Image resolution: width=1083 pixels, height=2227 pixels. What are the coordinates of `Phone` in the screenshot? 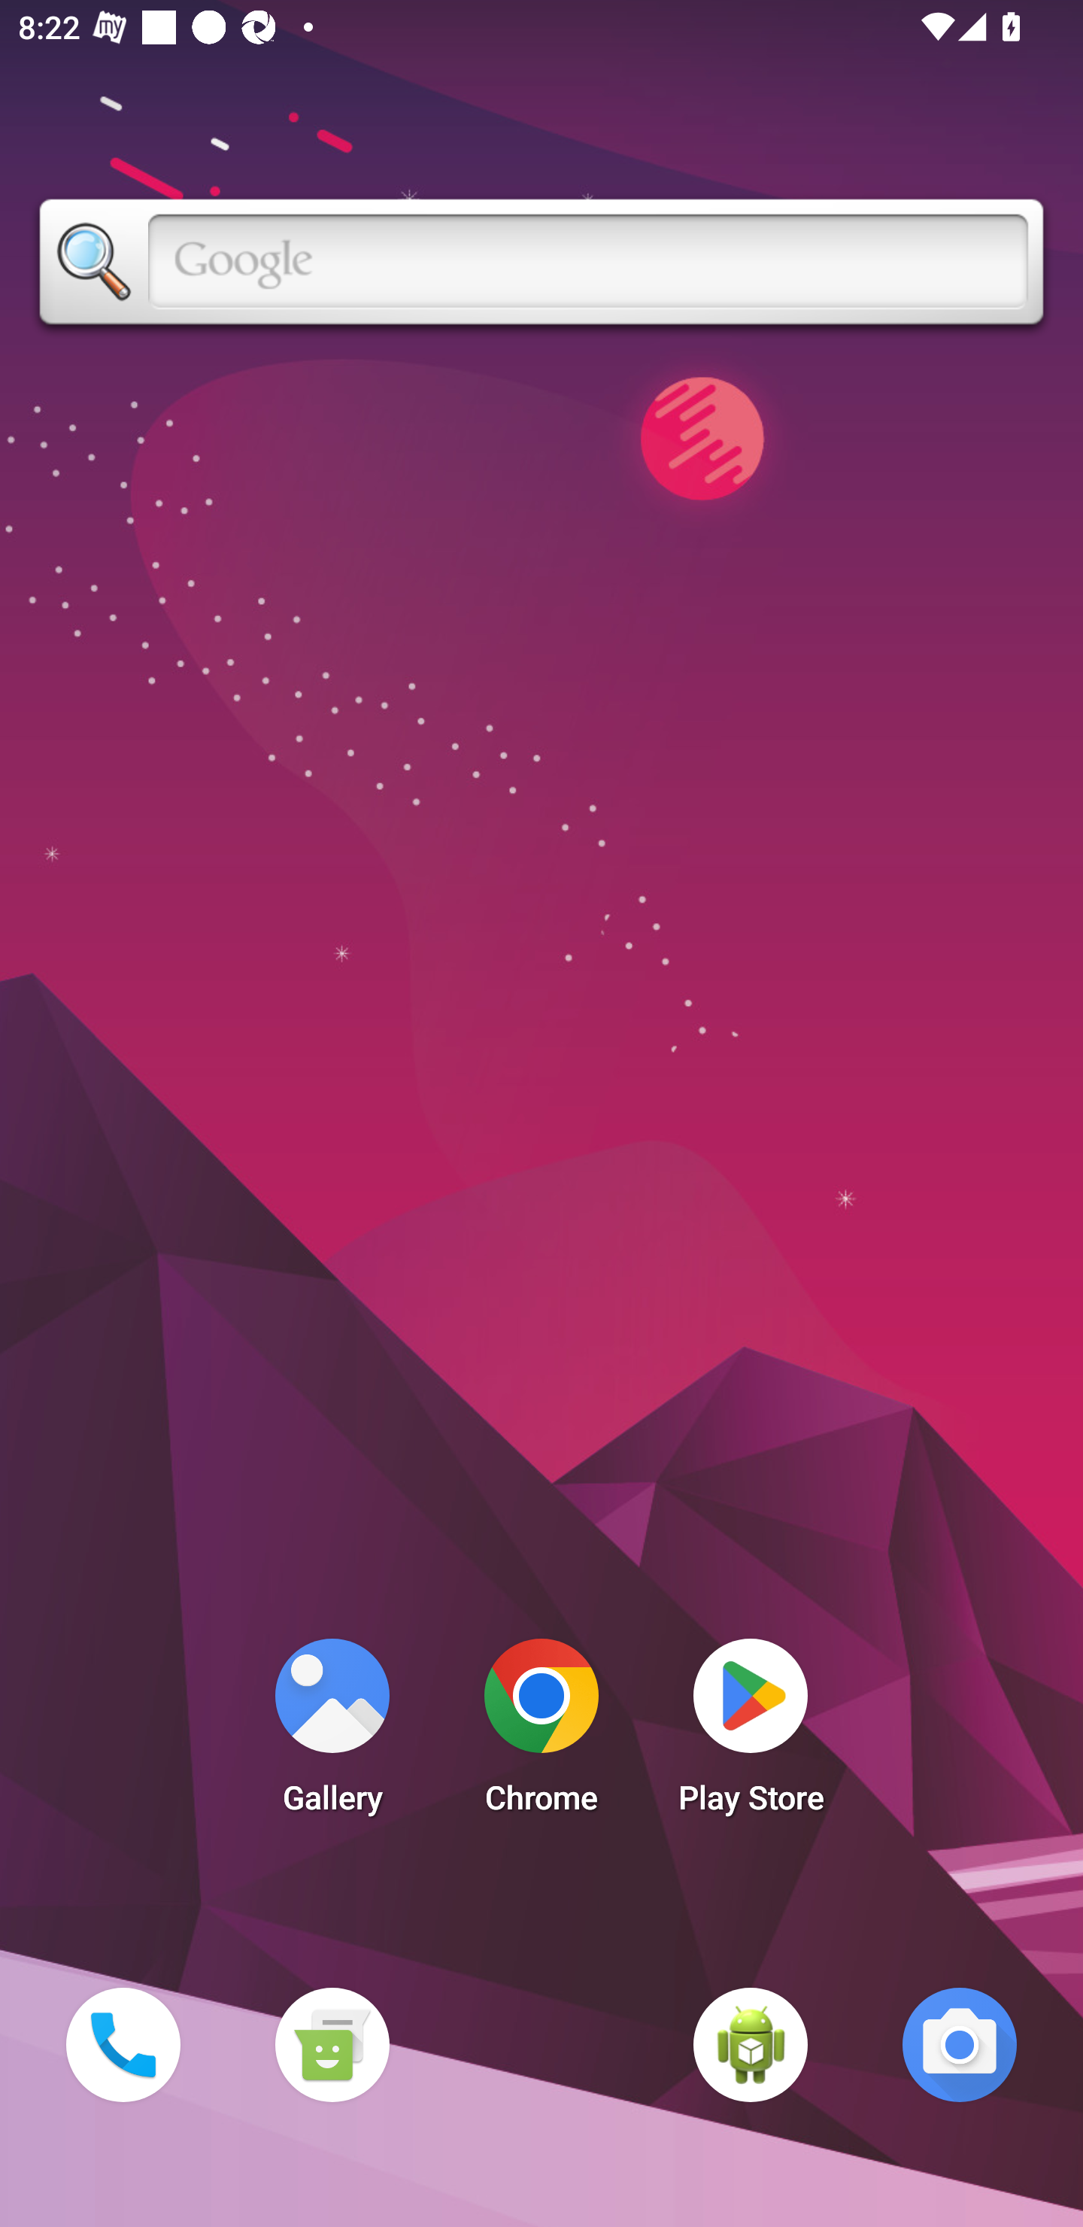 It's located at (123, 2044).